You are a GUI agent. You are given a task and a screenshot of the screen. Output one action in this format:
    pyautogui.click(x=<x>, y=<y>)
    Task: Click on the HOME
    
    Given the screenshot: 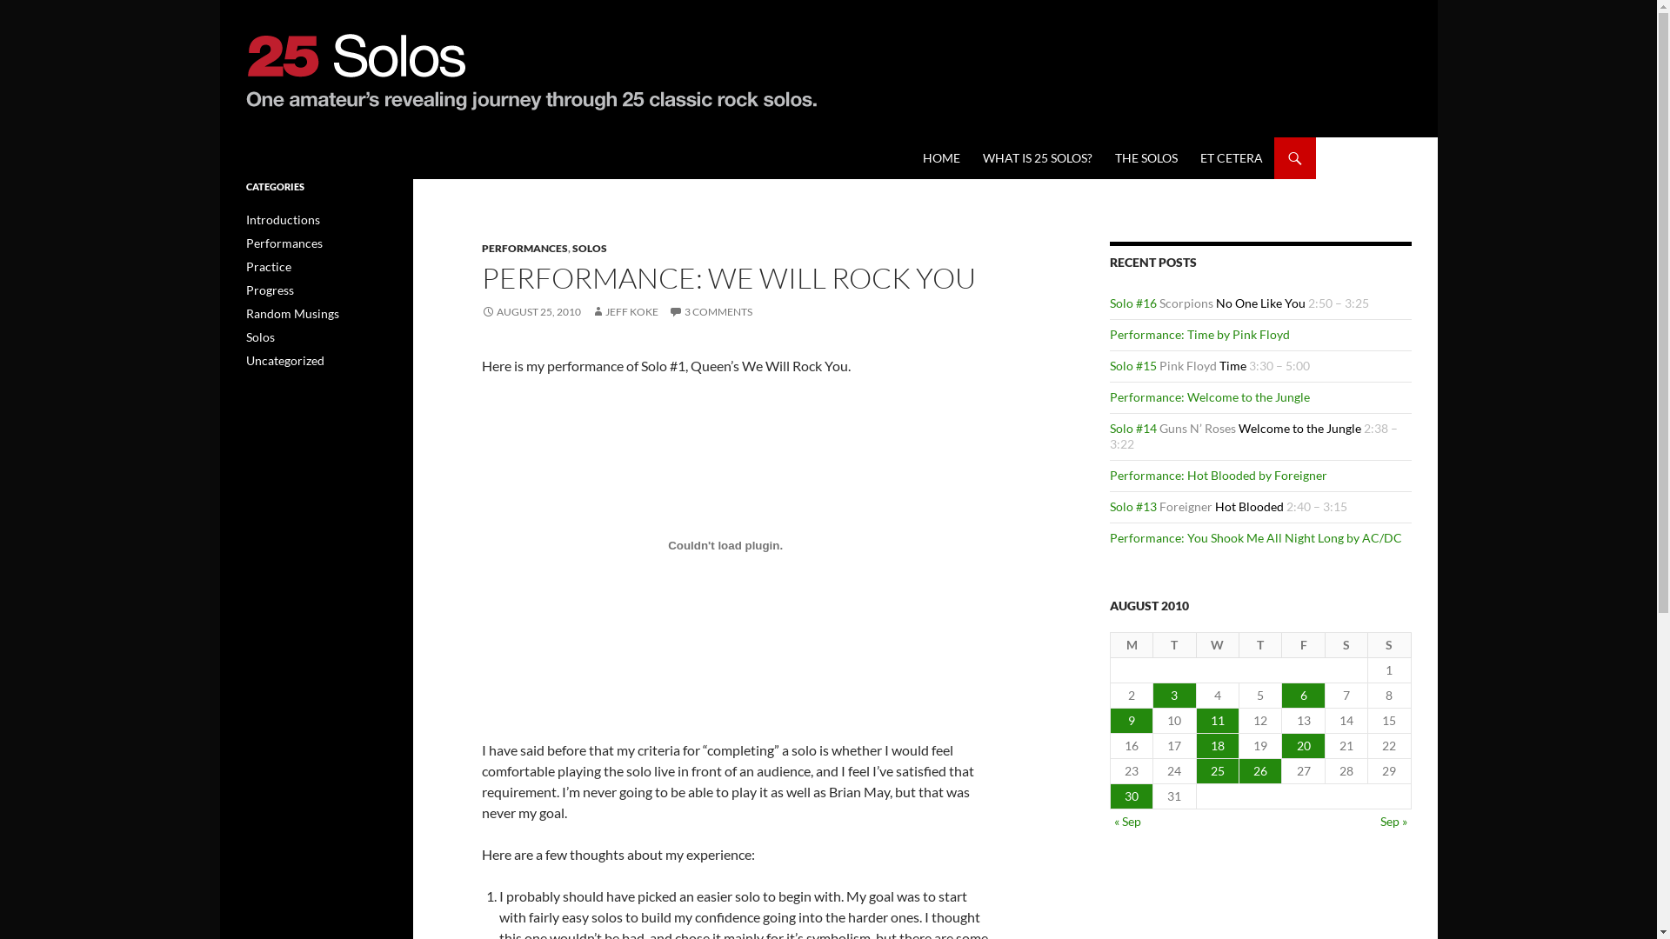 What is the action you would take?
    pyautogui.click(x=941, y=158)
    